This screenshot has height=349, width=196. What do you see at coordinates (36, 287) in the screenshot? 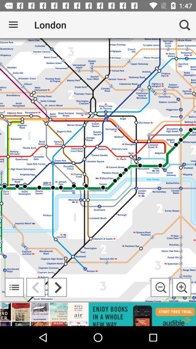
I see `navigate left` at bounding box center [36, 287].